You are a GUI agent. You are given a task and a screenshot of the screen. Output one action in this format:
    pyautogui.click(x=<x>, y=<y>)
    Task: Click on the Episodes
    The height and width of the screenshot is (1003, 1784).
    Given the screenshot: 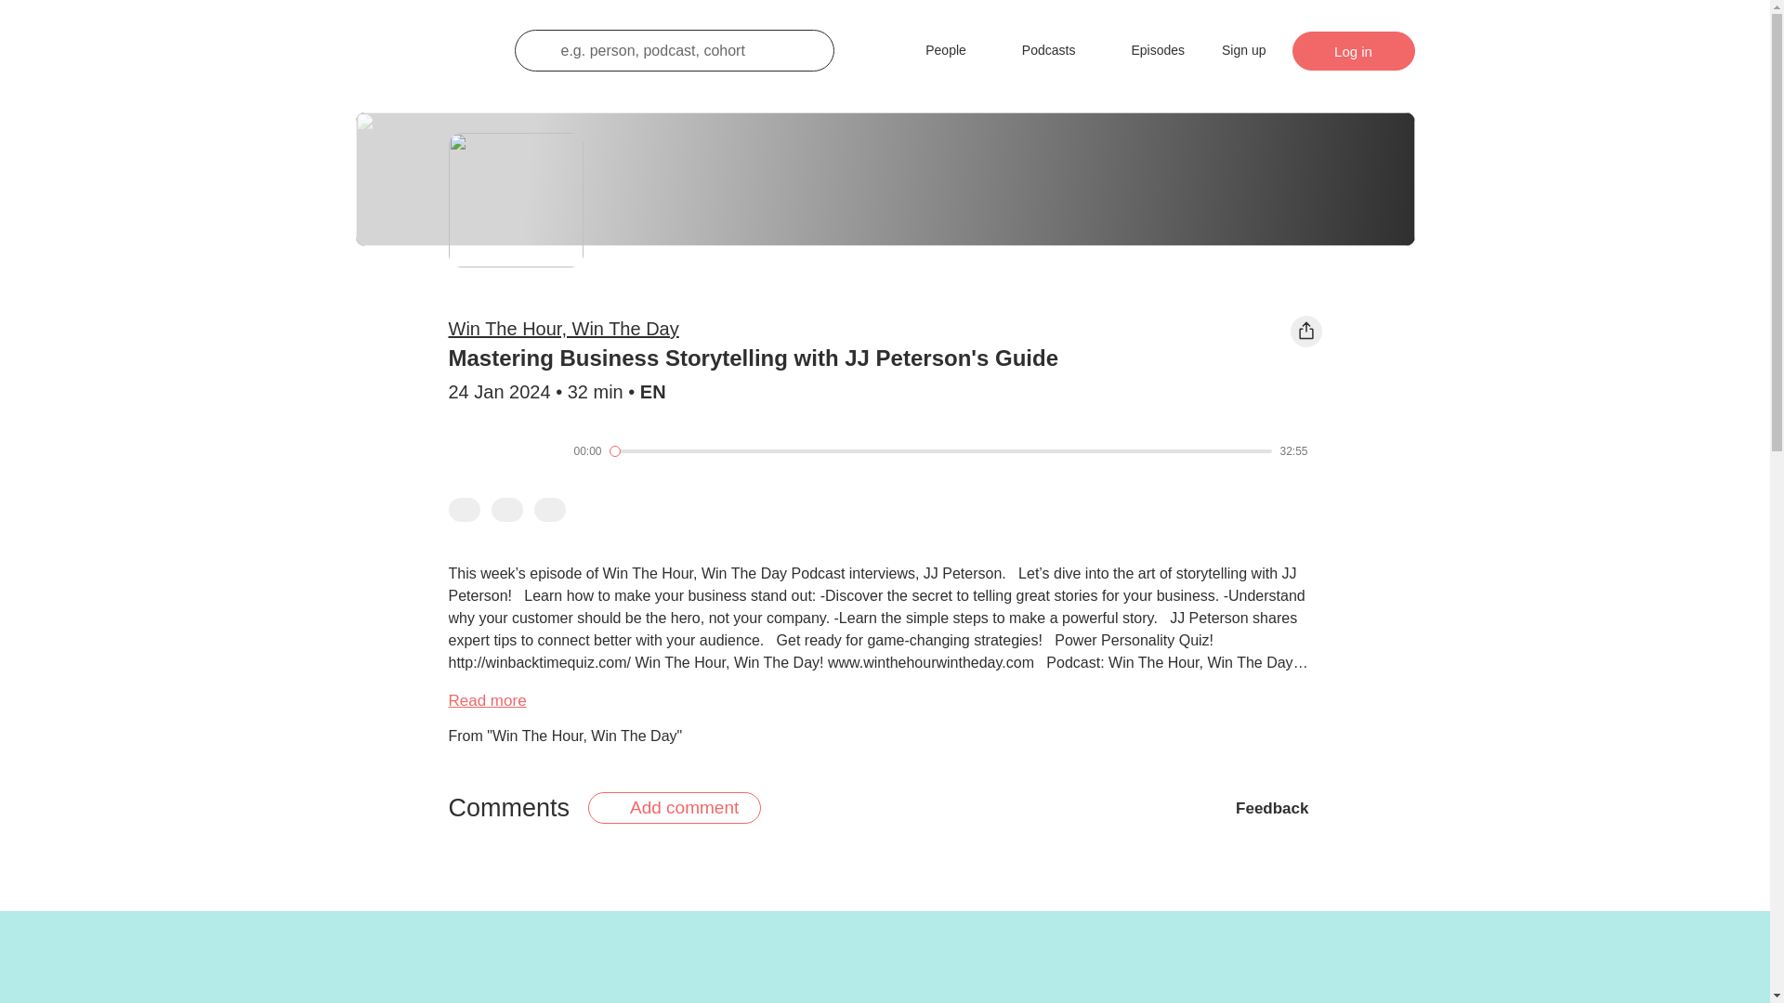 What is the action you would take?
    pyautogui.click(x=1144, y=50)
    